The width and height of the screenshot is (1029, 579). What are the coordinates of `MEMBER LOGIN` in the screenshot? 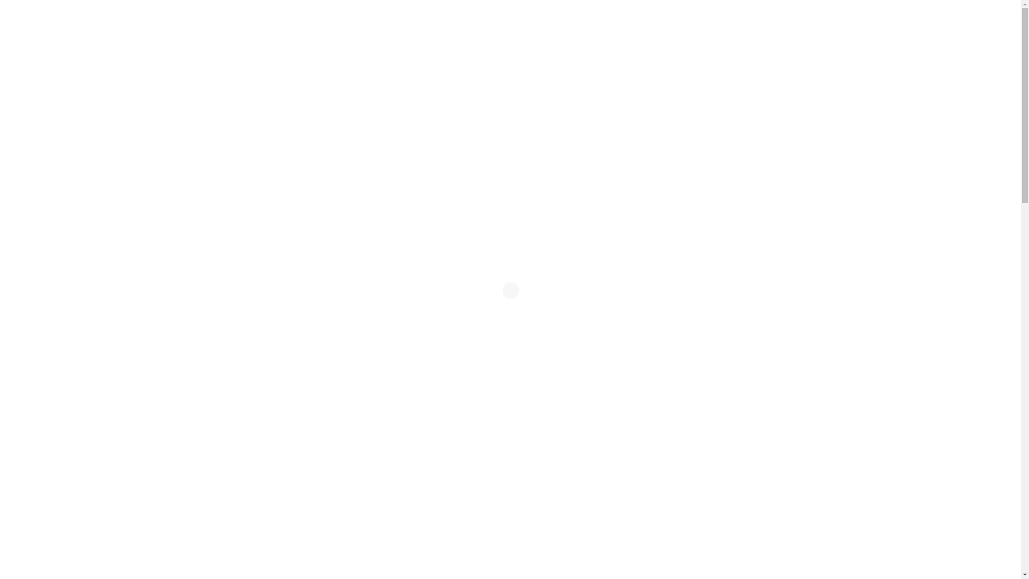 It's located at (951, 50).